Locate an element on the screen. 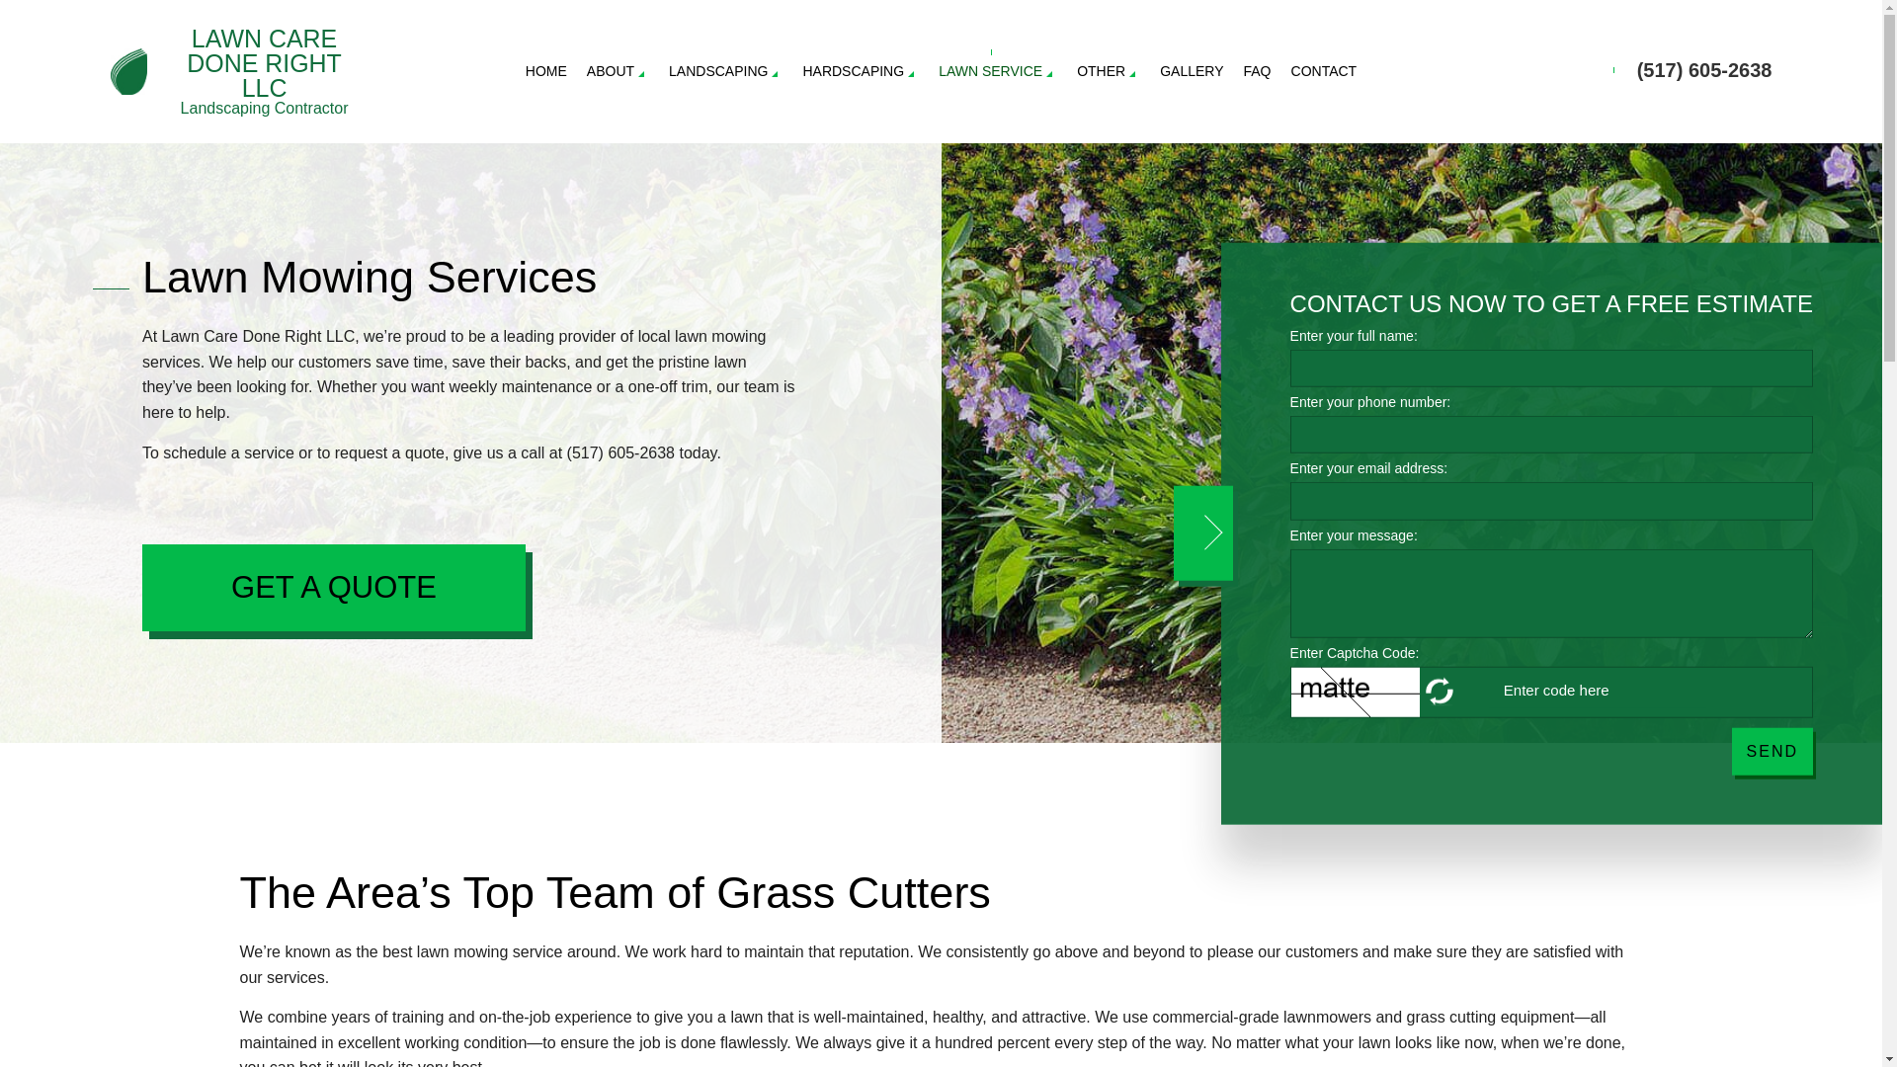 This screenshot has height=1067, width=1897. Refresh Captcha is located at coordinates (1441, 692).